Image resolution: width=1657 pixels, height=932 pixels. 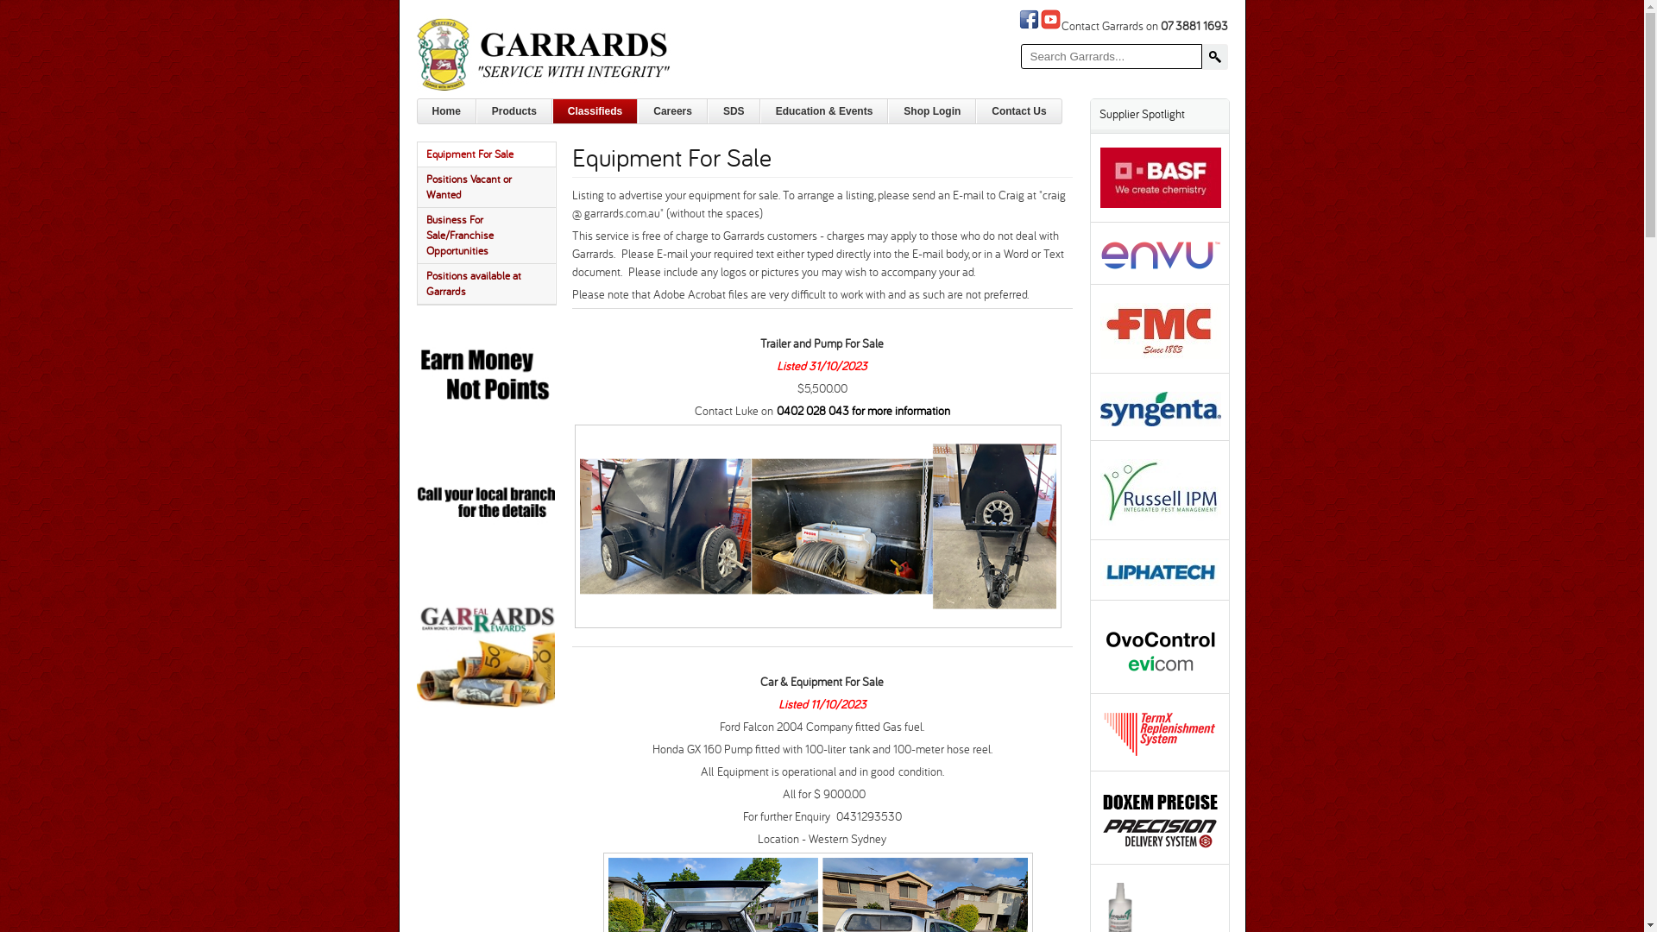 What do you see at coordinates (1161, 488) in the screenshot?
I see `Russell IPM` at bounding box center [1161, 488].